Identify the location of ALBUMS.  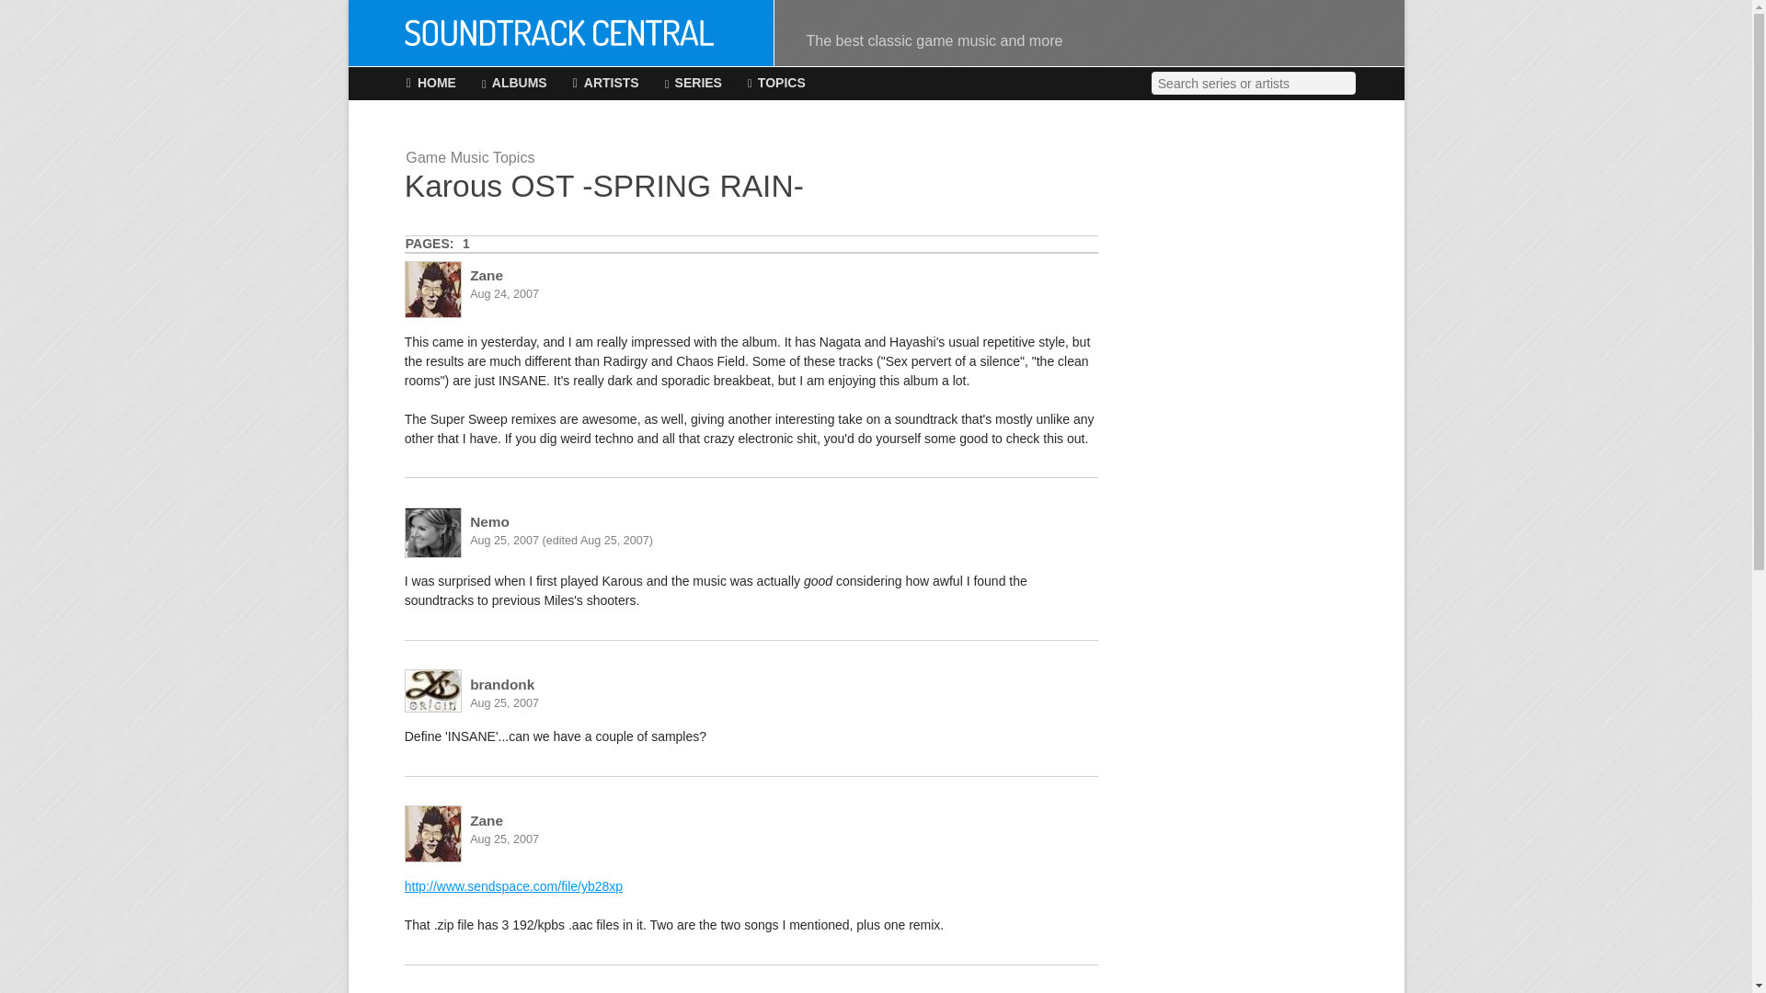
(515, 84).